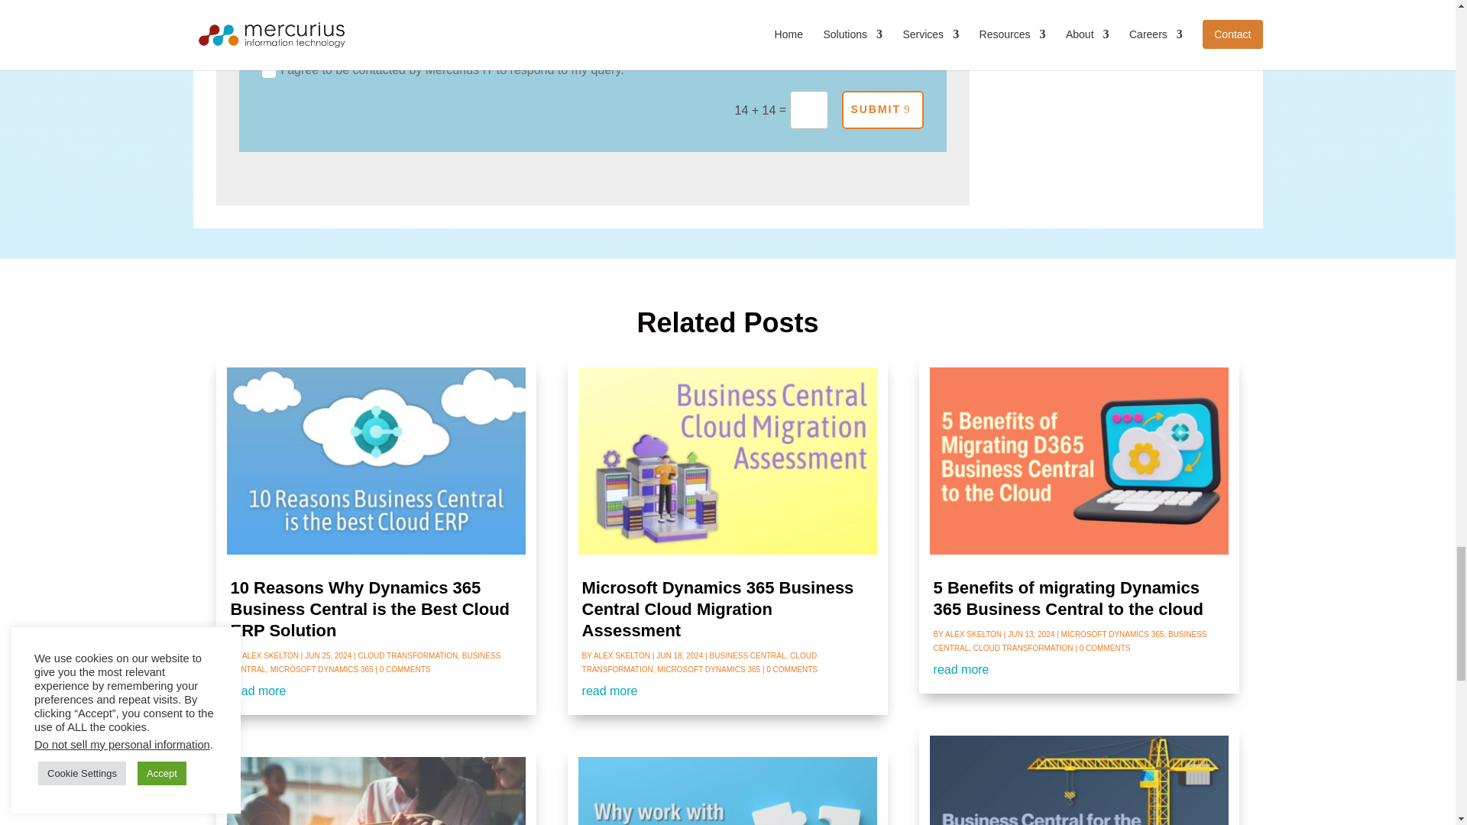  I want to click on Posts by Alex Skelton, so click(270, 655).